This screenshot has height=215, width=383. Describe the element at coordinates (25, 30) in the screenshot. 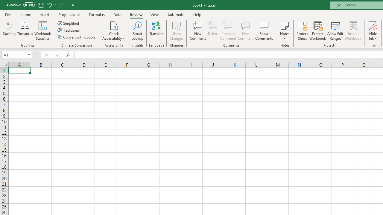

I see `Thesaurus...` at that location.